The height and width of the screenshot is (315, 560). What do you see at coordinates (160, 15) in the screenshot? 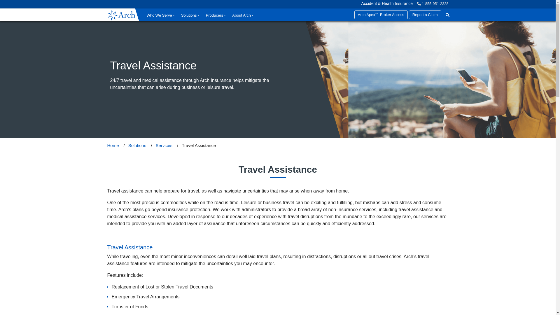
I see `Who We Serve` at bounding box center [160, 15].